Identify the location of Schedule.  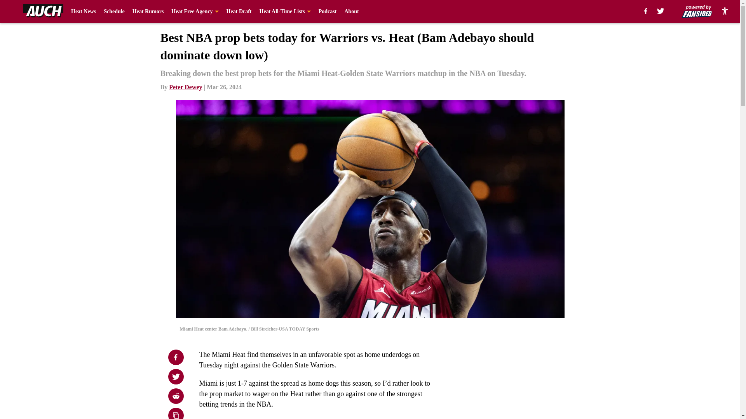
(114, 12).